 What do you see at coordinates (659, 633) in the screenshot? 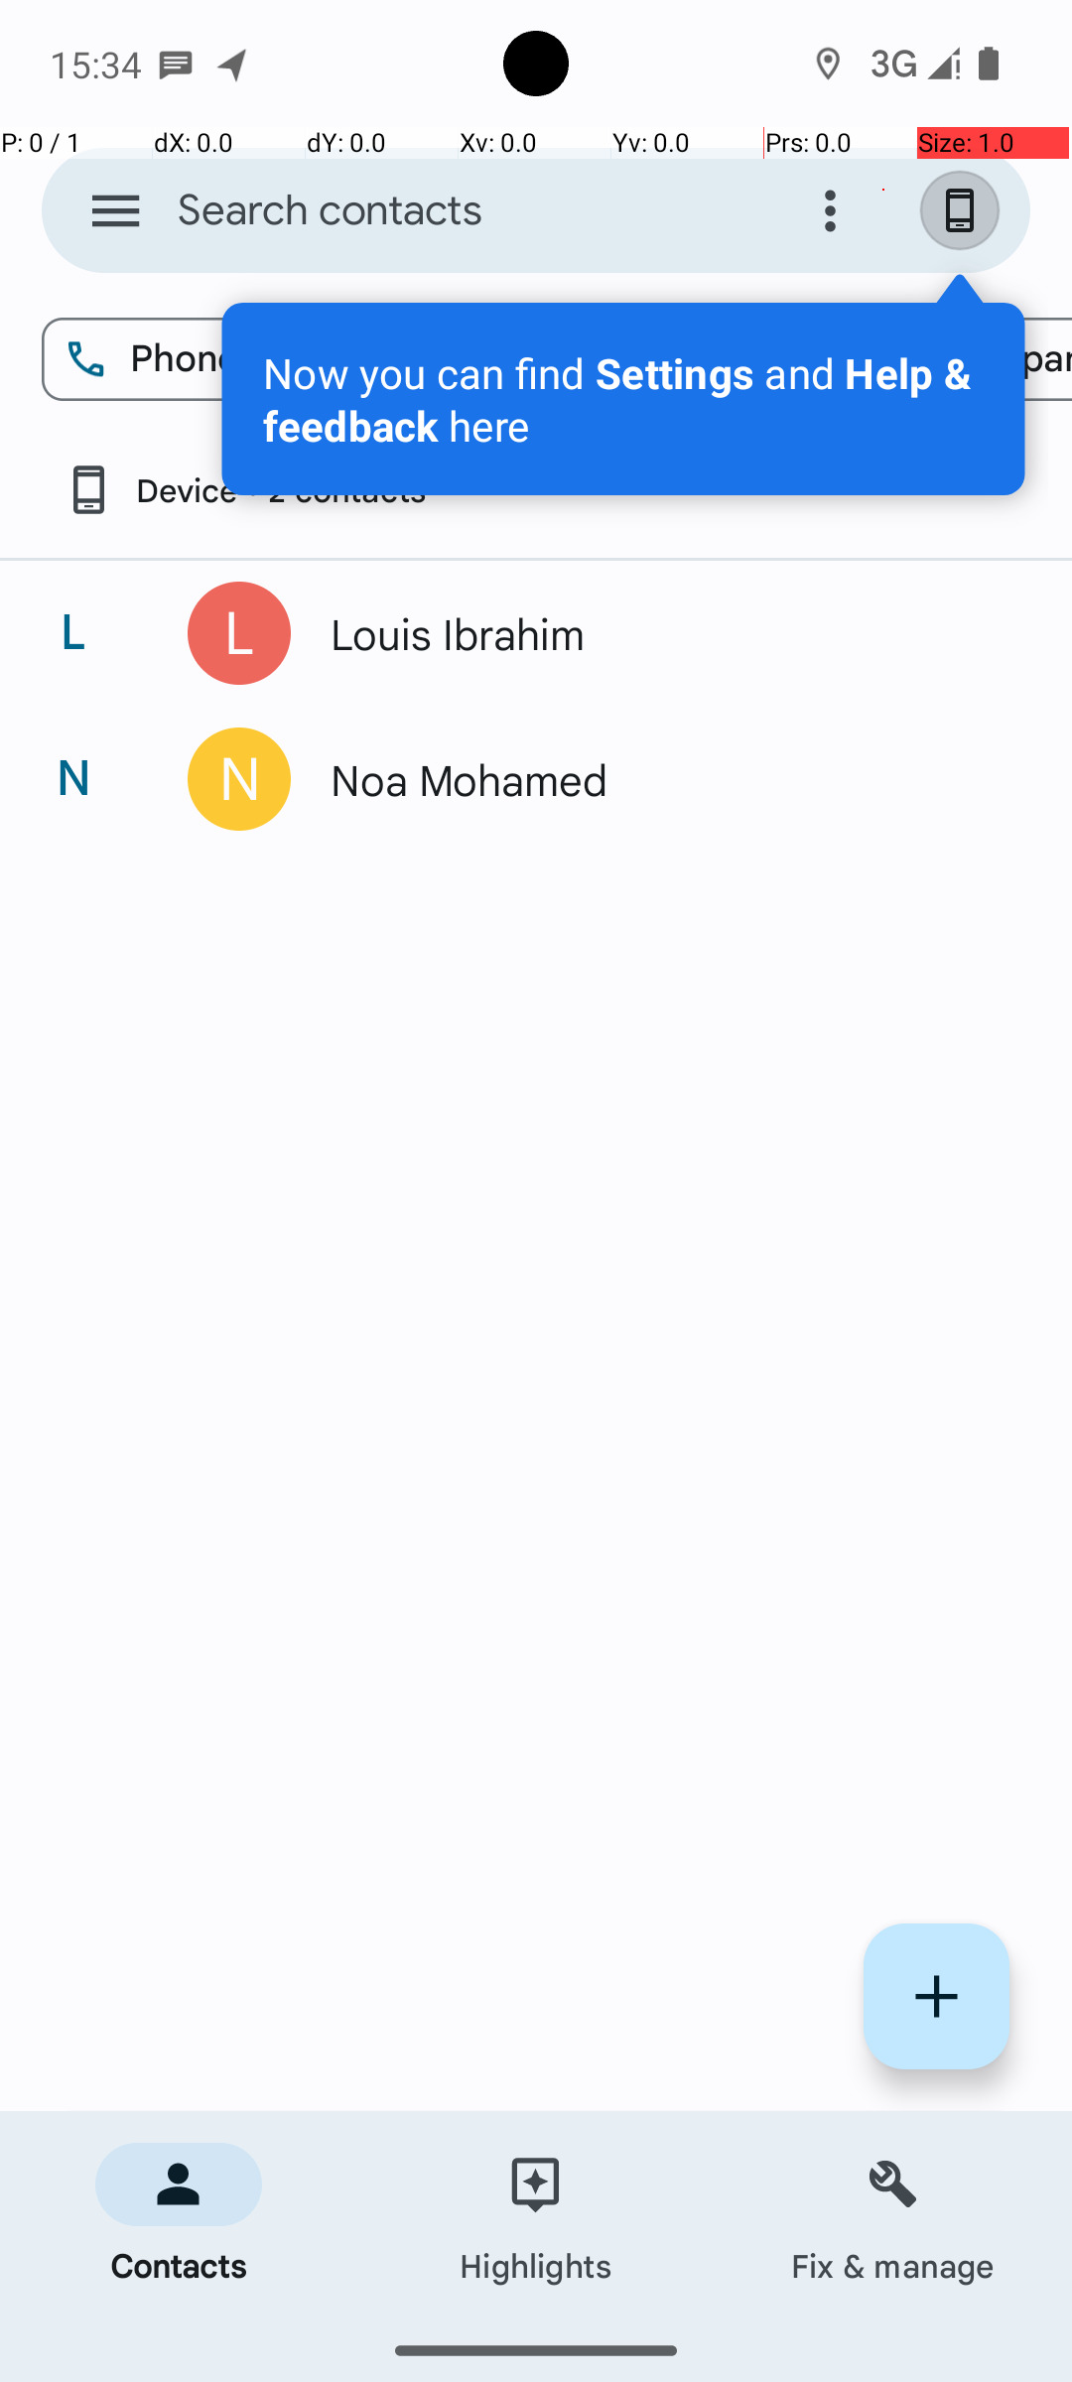
I see `Louis Ibrahim` at bounding box center [659, 633].